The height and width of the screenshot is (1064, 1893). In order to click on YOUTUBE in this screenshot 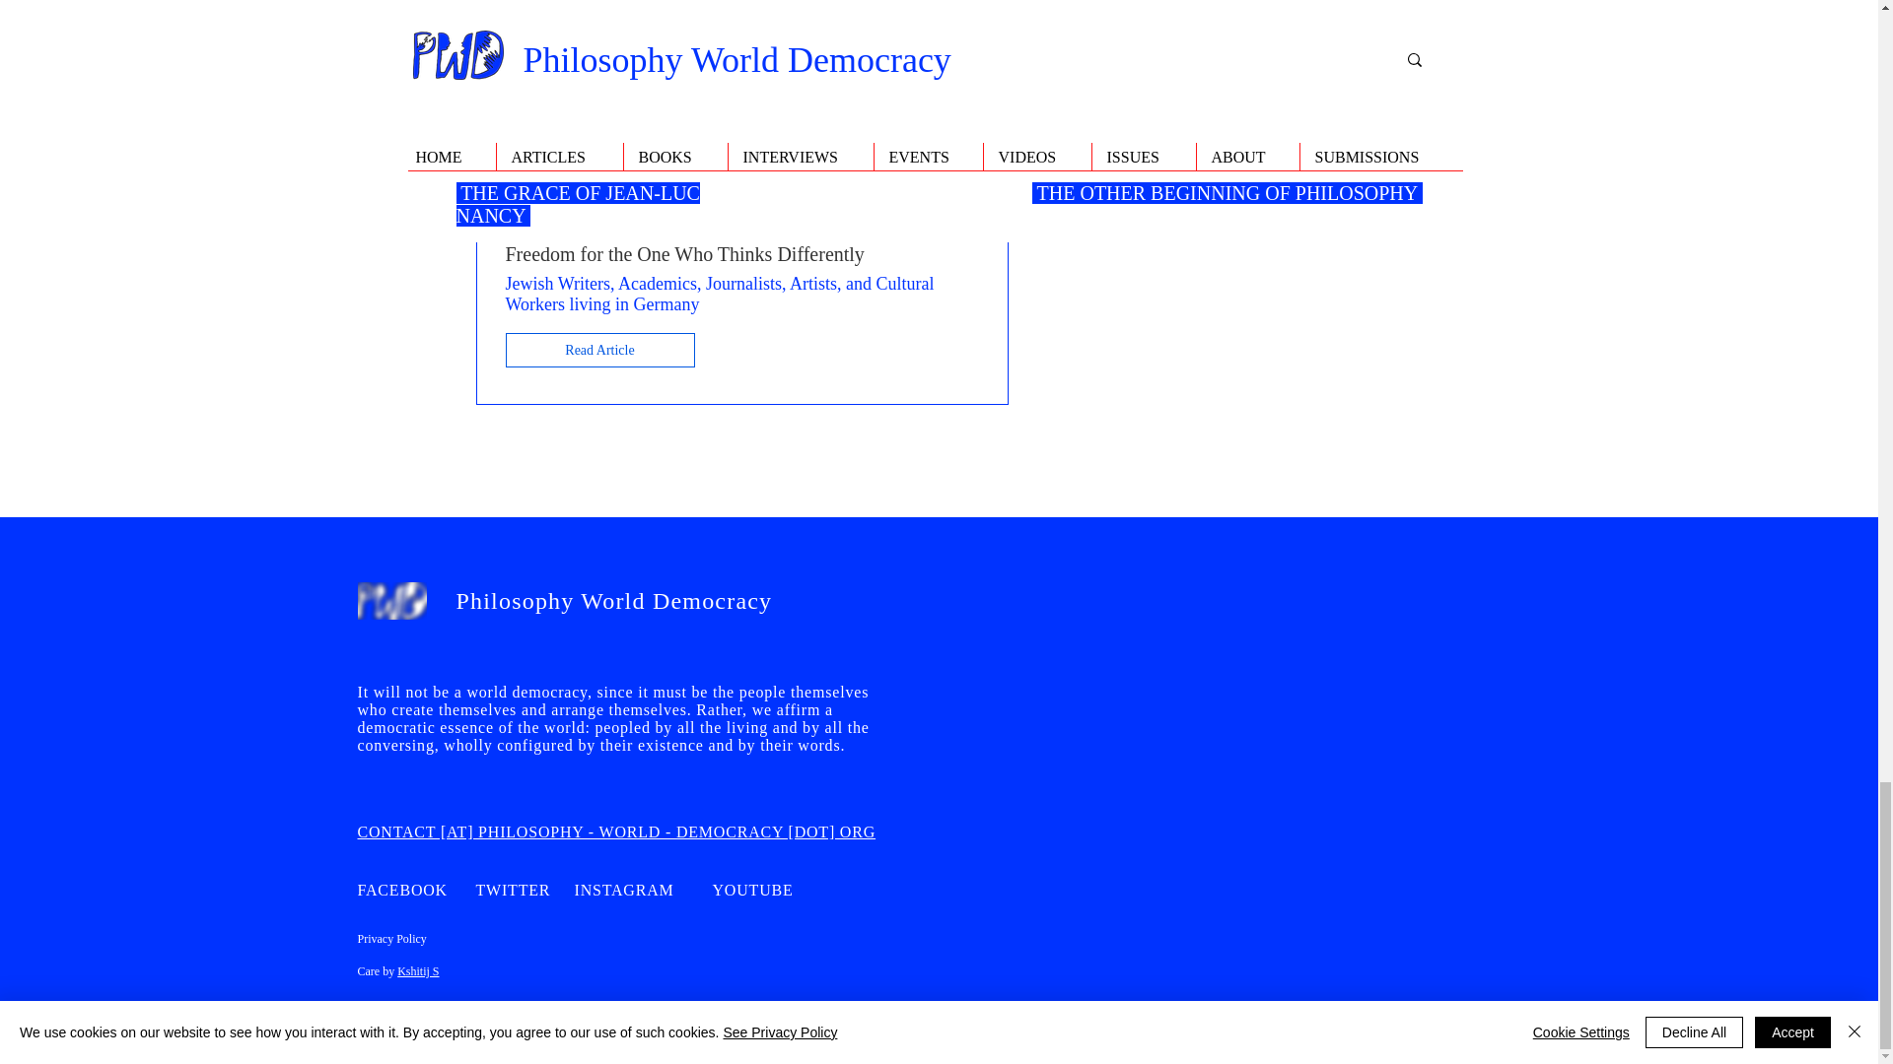, I will do `click(751, 890)`.